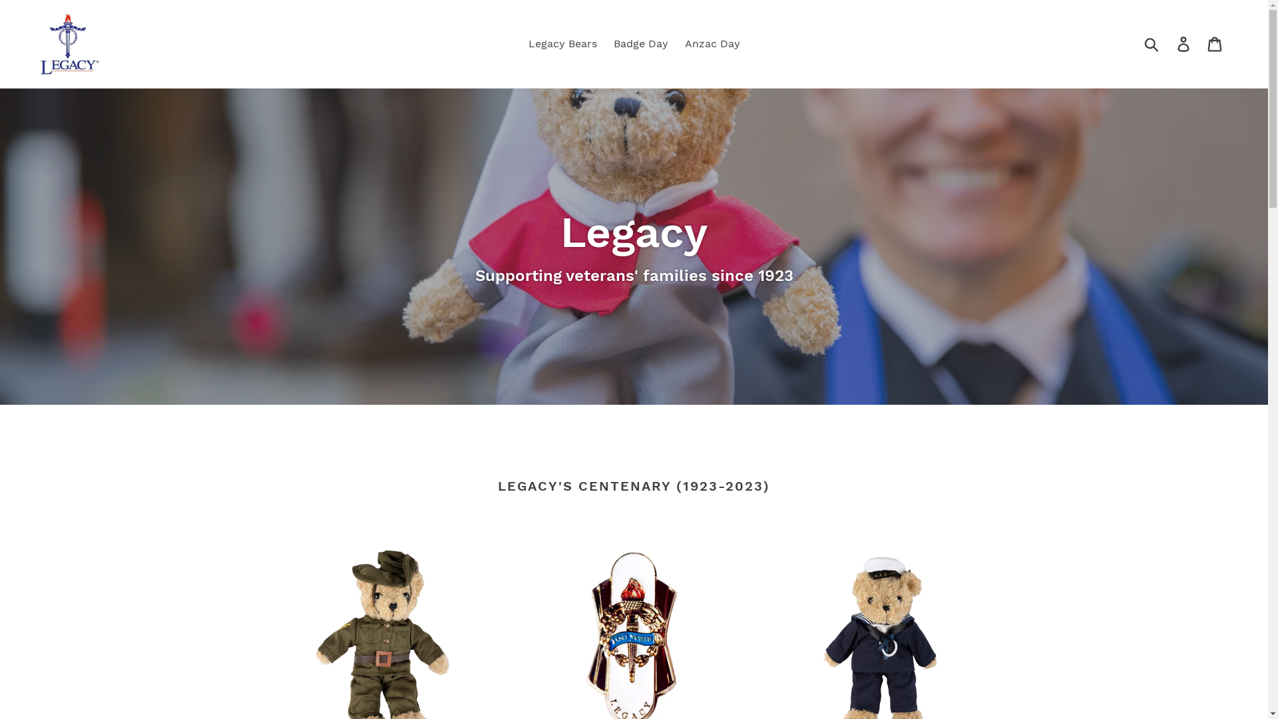 This screenshot has width=1278, height=719. Describe the element at coordinates (563, 44) in the screenshot. I see `Legacy Bears` at that location.